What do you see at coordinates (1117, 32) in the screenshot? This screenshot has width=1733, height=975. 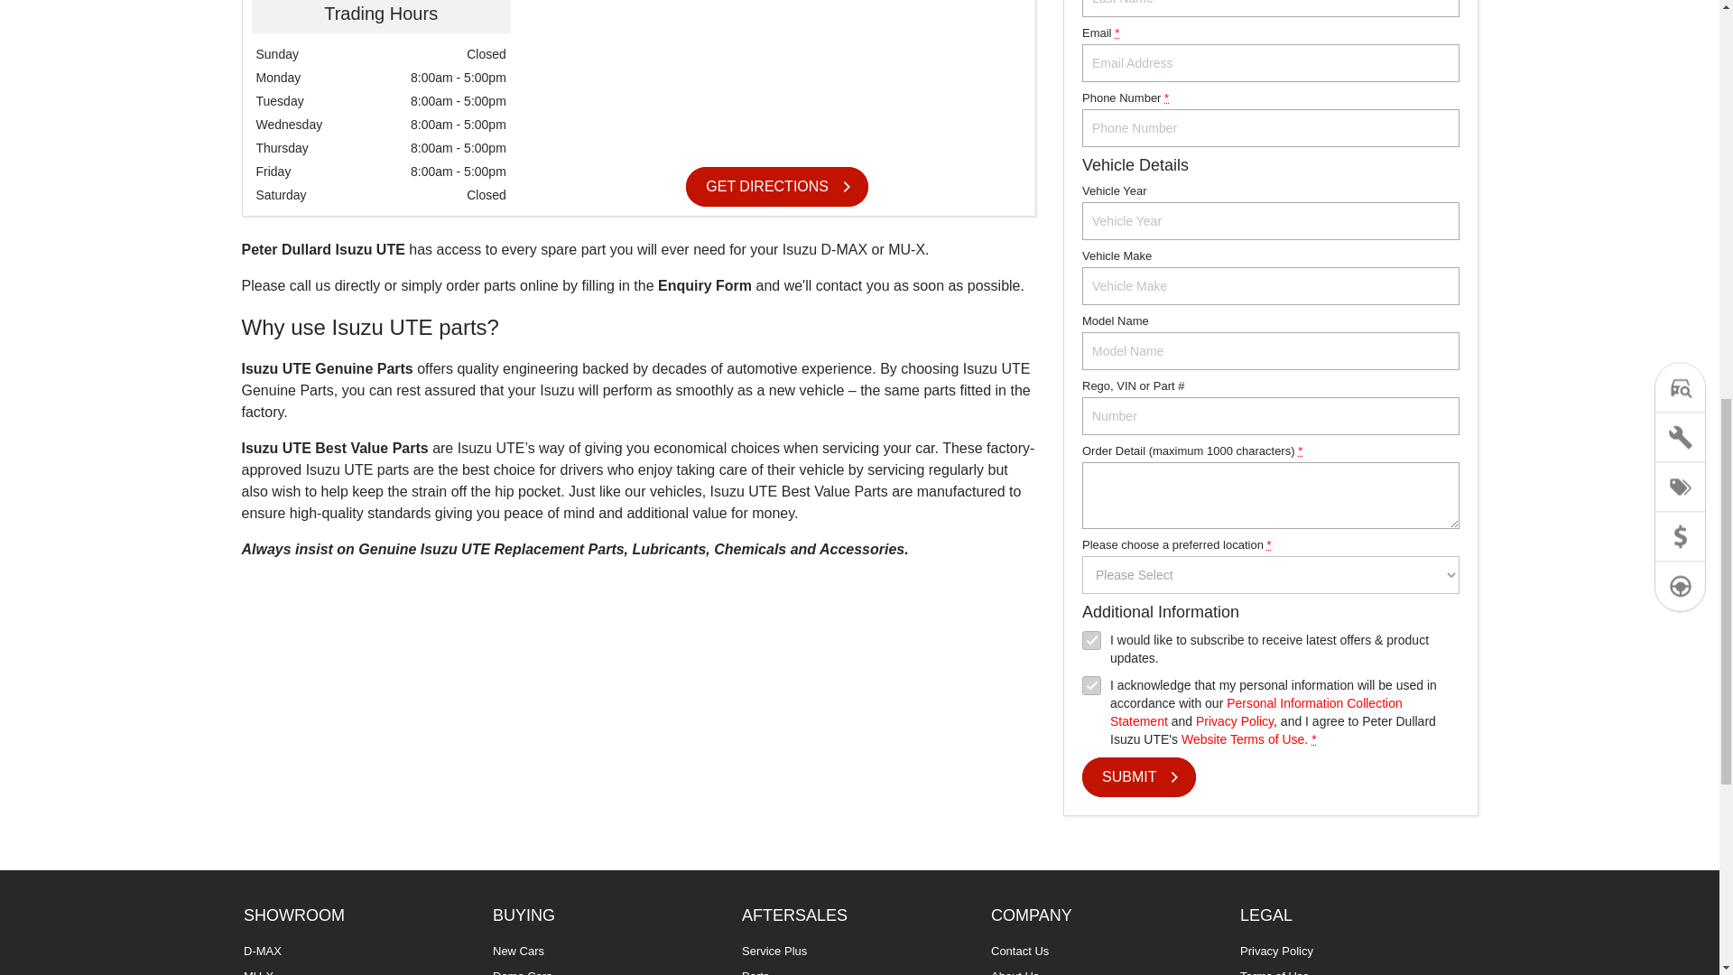 I see `This field is required.` at bounding box center [1117, 32].